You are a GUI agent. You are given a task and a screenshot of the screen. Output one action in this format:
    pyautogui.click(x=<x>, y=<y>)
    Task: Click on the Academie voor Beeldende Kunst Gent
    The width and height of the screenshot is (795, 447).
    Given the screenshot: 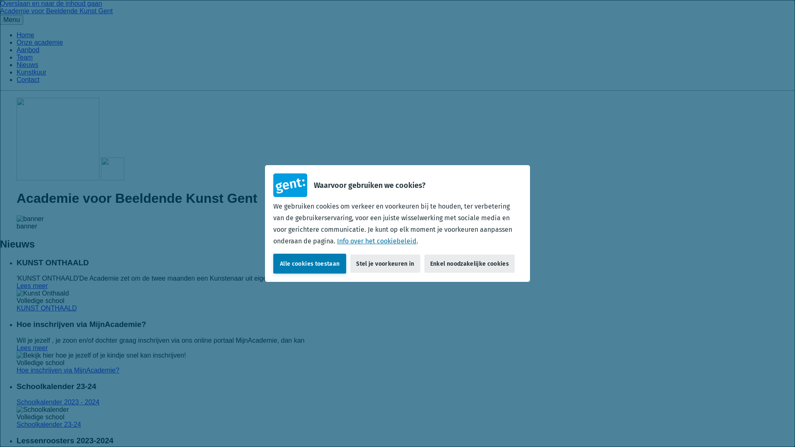 What is the action you would take?
    pyautogui.click(x=56, y=11)
    